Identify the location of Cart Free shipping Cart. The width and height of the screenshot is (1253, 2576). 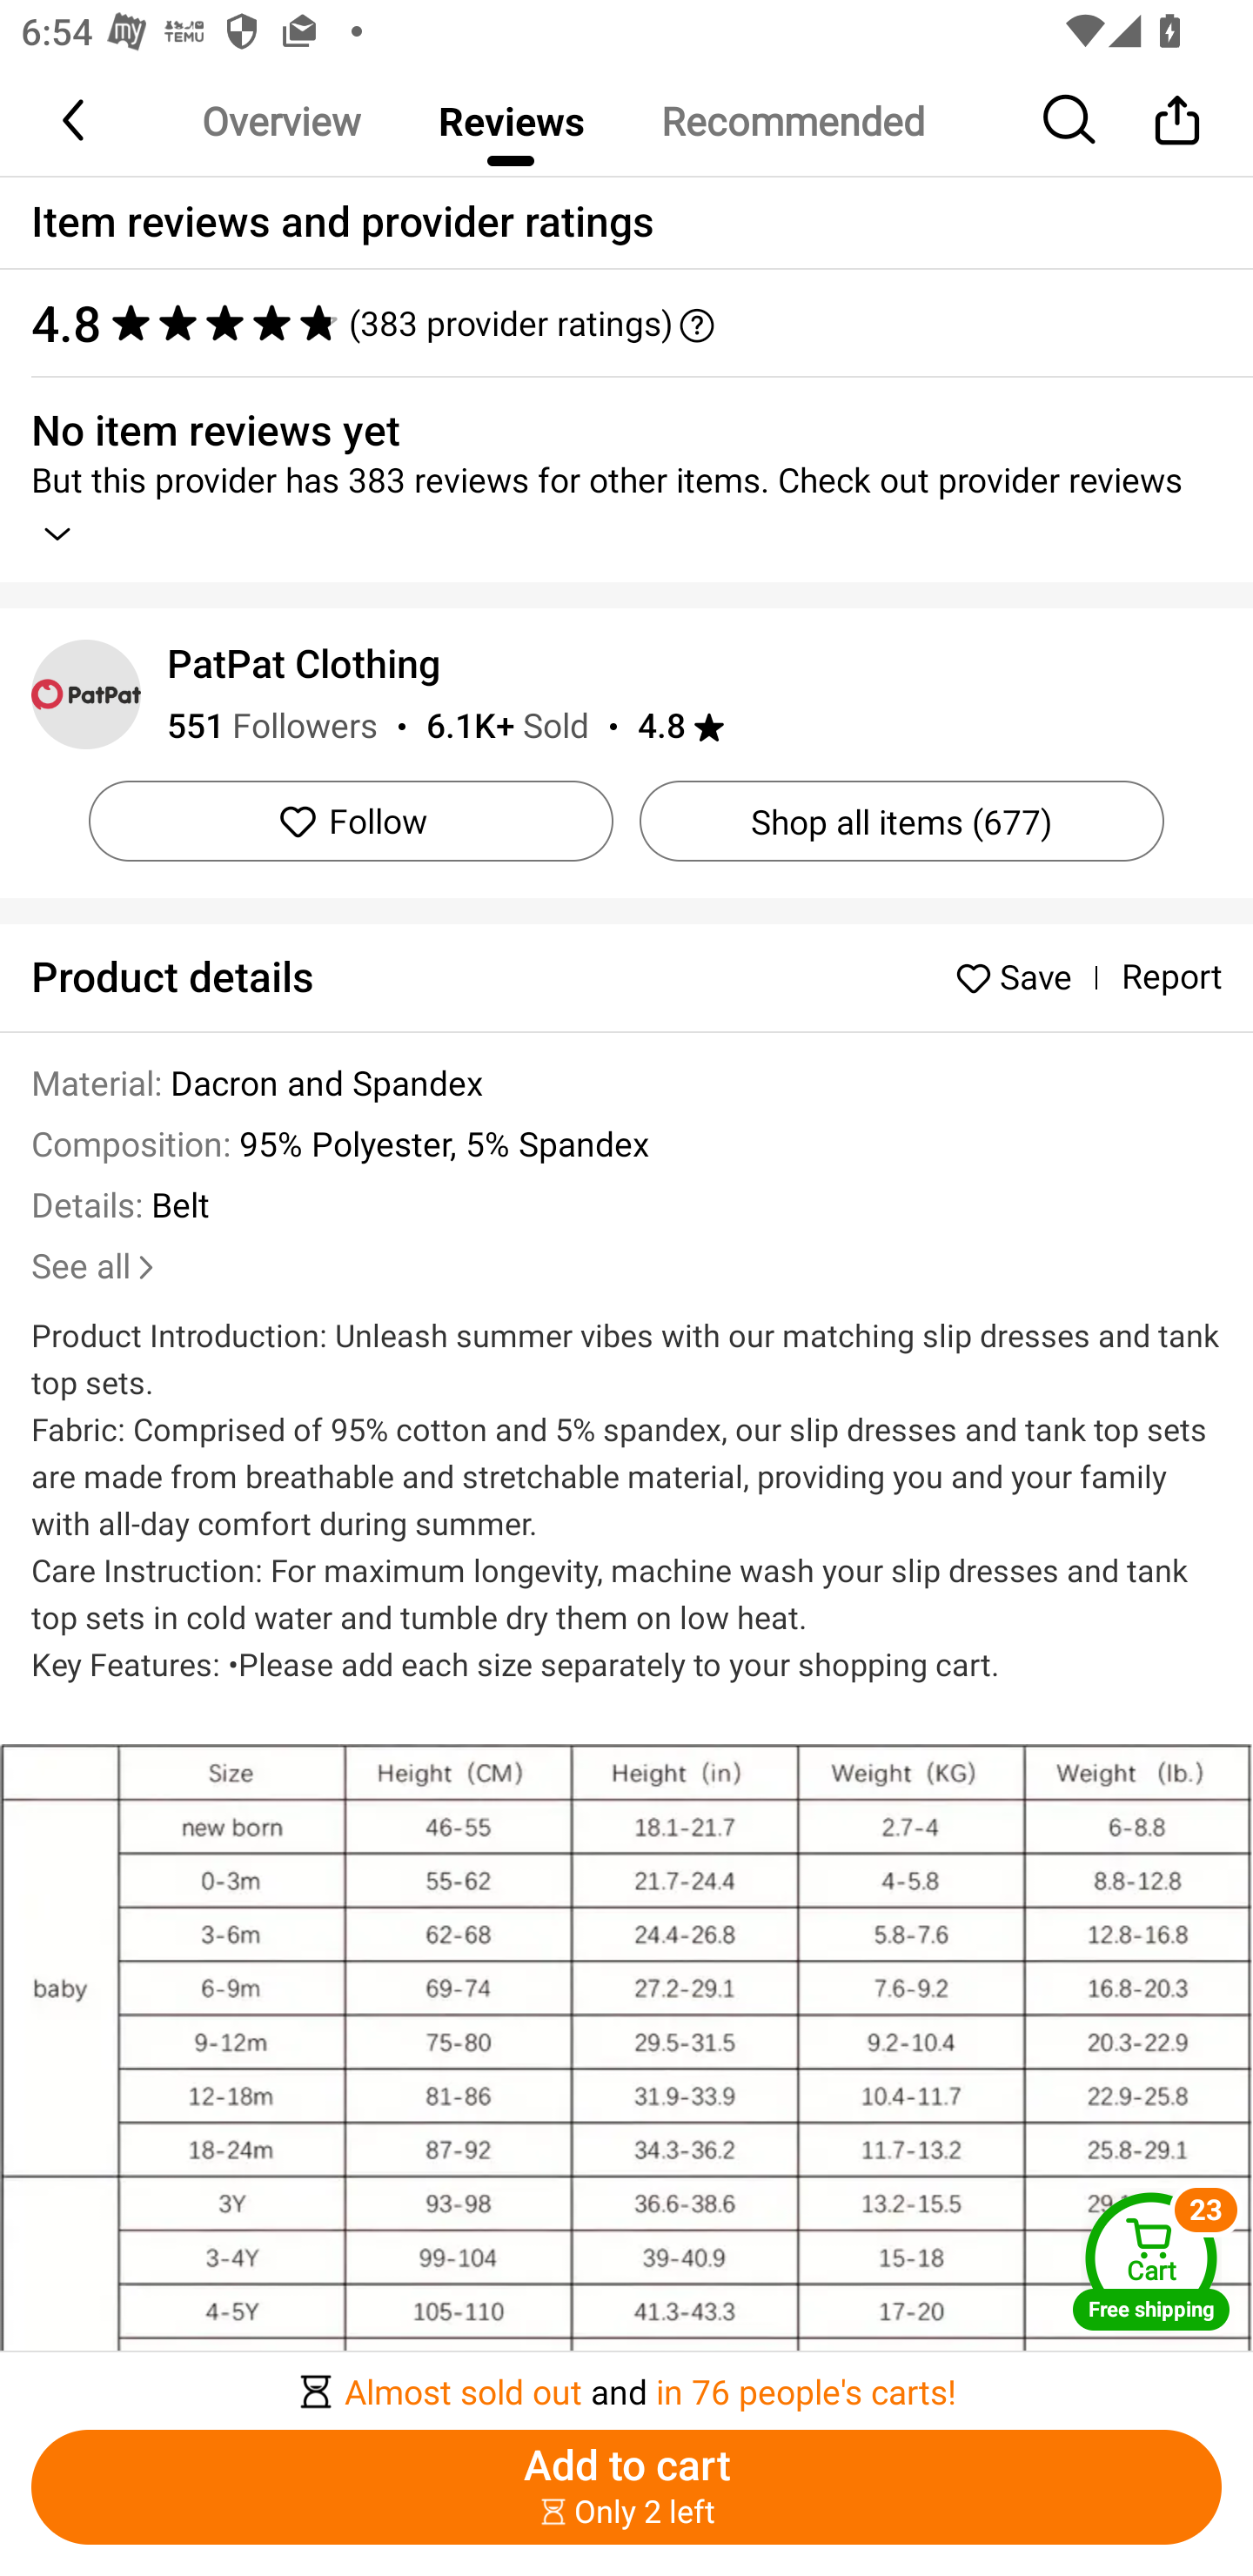
(1151, 2260).